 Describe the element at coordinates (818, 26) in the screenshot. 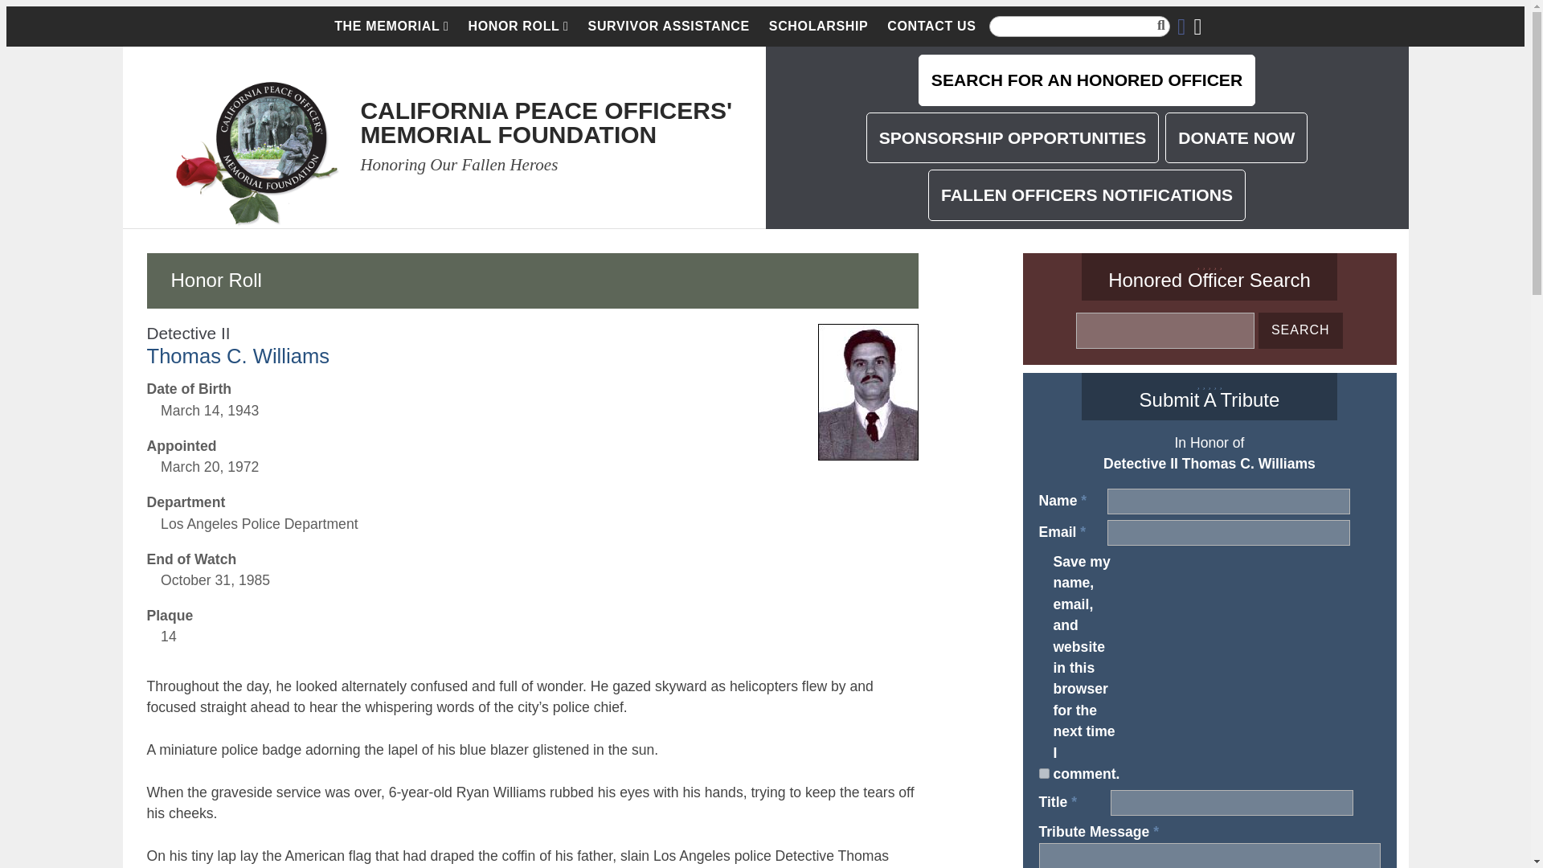

I see `SCHOLARSHIP` at that location.